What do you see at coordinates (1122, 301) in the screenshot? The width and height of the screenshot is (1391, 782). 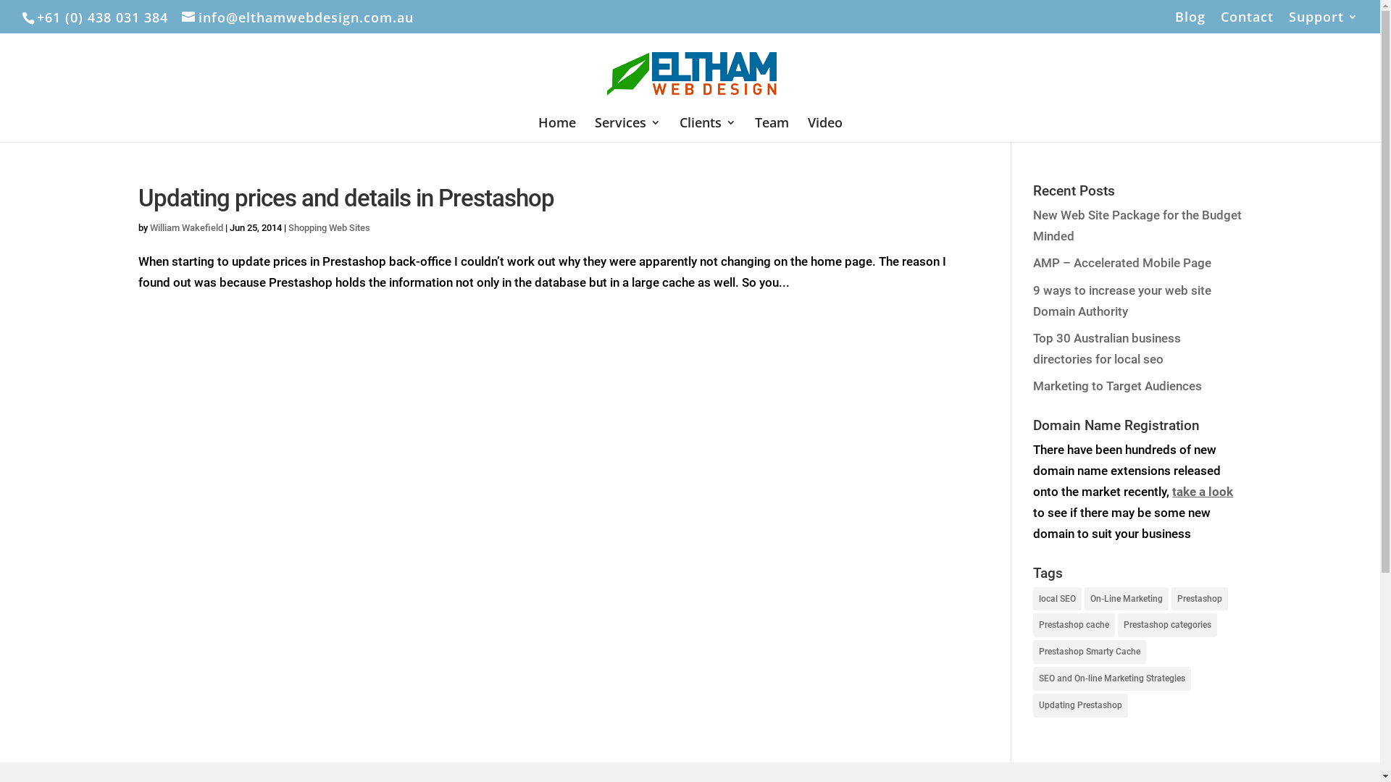 I see `9 ways to increase your web site Domain Authority` at bounding box center [1122, 301].